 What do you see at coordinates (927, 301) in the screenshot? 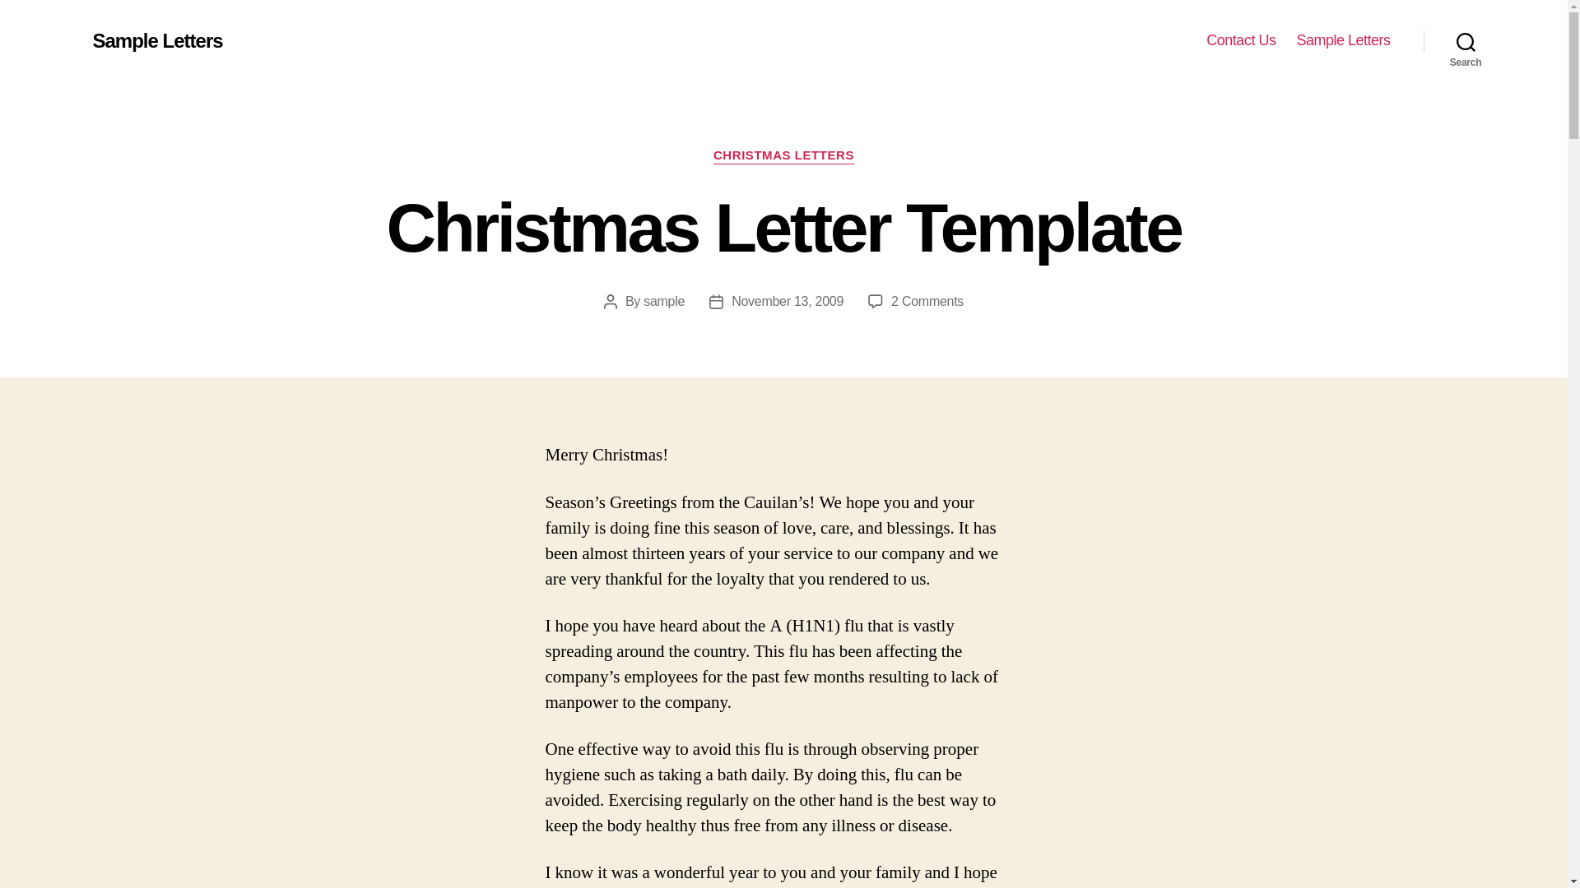
I see `Sample Letters` at bounding box center [927, 301].